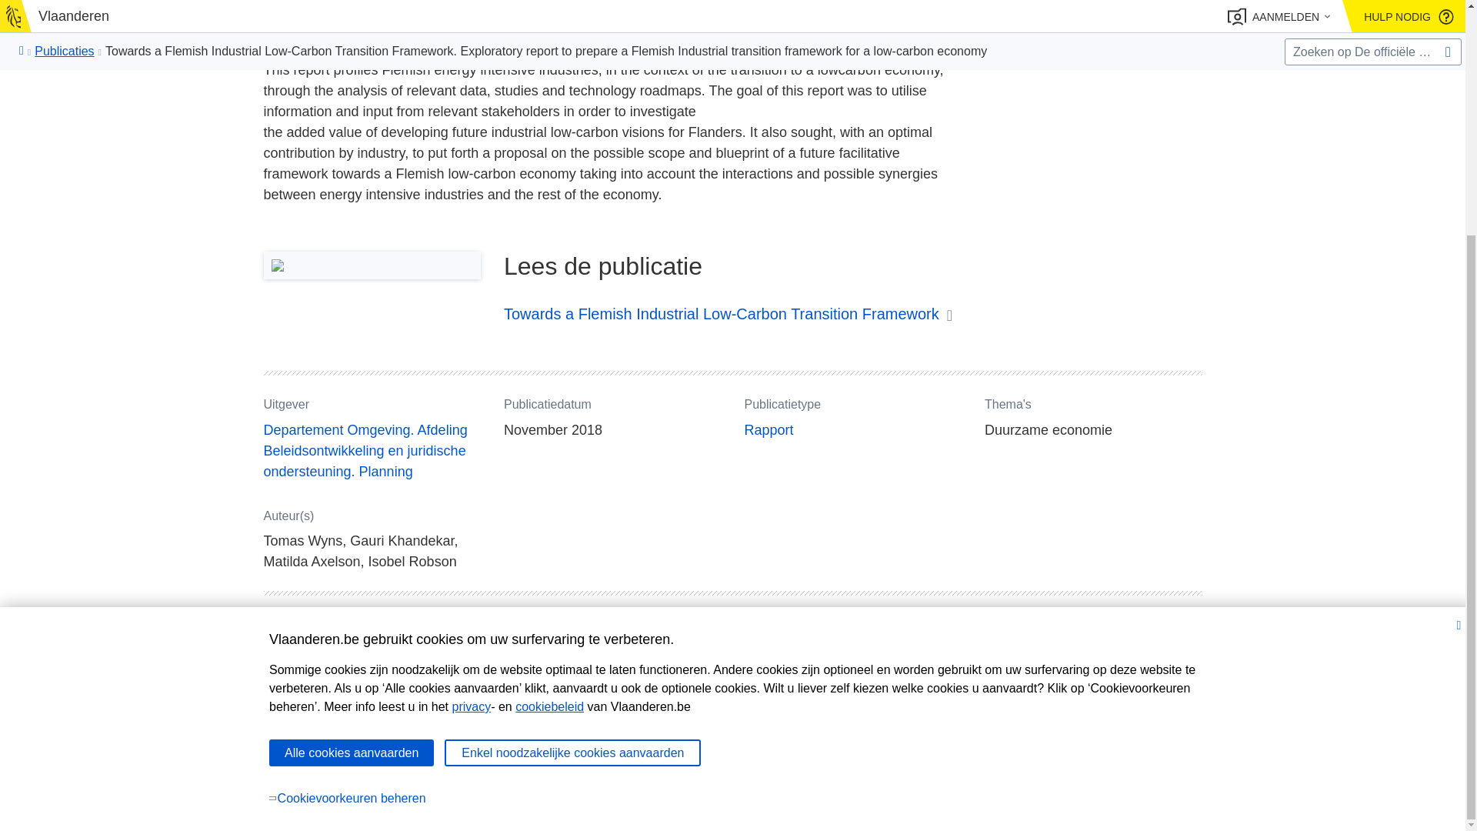  I want to click on Cookieverklaring, so click(525, 802).